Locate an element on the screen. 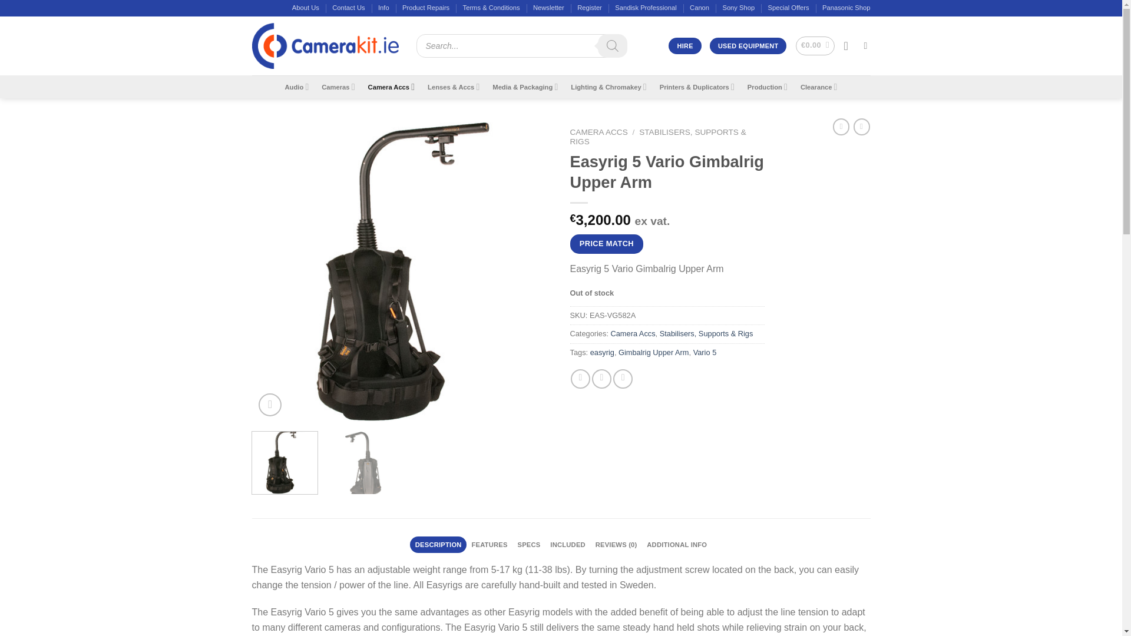 This screenshot has width=1131, height=636. Register is located at coordinates (589, 8).